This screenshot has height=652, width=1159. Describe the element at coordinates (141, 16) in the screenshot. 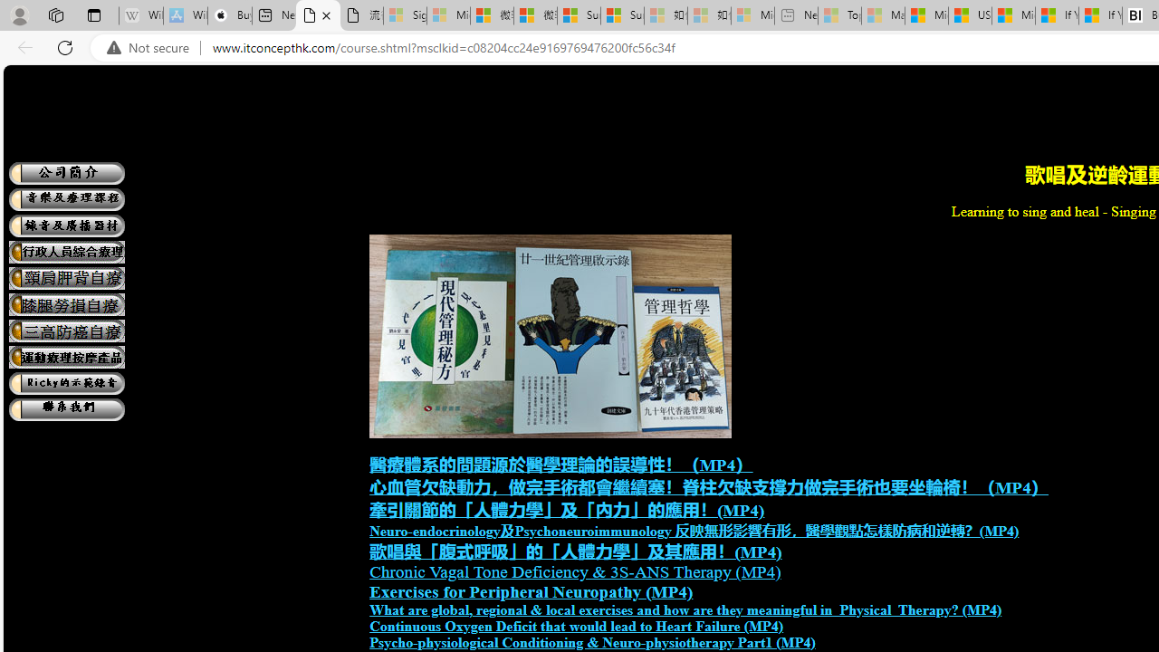

I see `Wikipedia - Sleeping` at that location.